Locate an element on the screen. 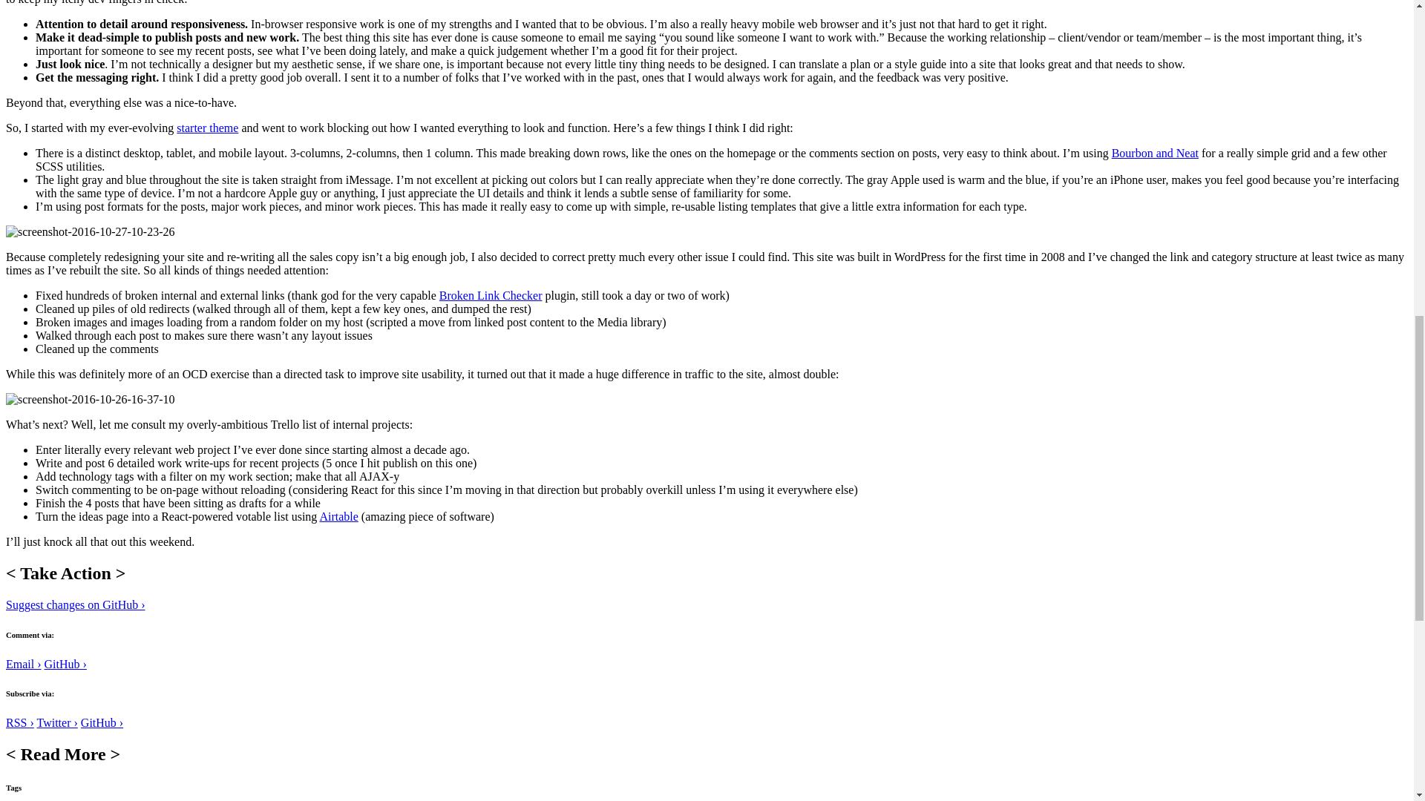 Image resolution: width=1425 pixels, height=801 pixels. Airtable is located at coordinates (338, 516).